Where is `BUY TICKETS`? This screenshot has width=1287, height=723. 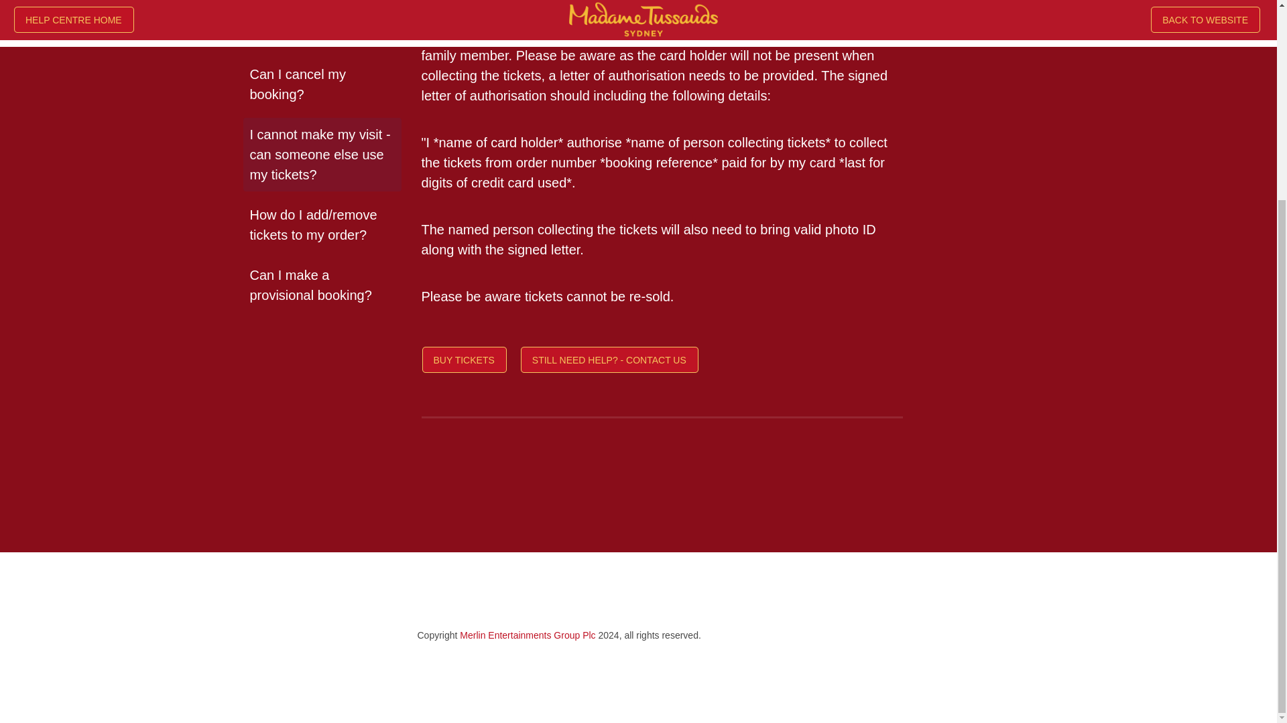
BUY TICKETS is located at coordinates (465, 361).